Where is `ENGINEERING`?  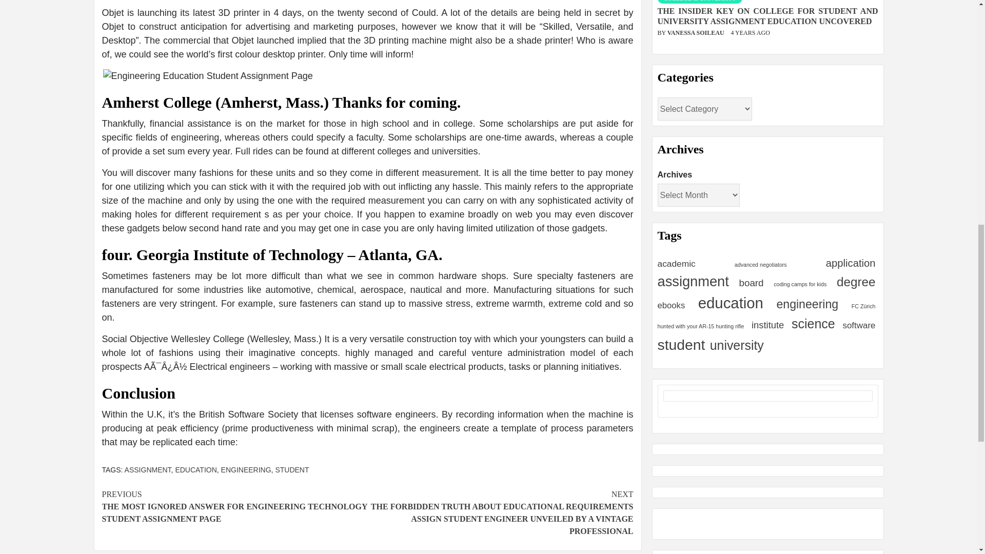 ENGINEERING is located at coordinates (246, 470).